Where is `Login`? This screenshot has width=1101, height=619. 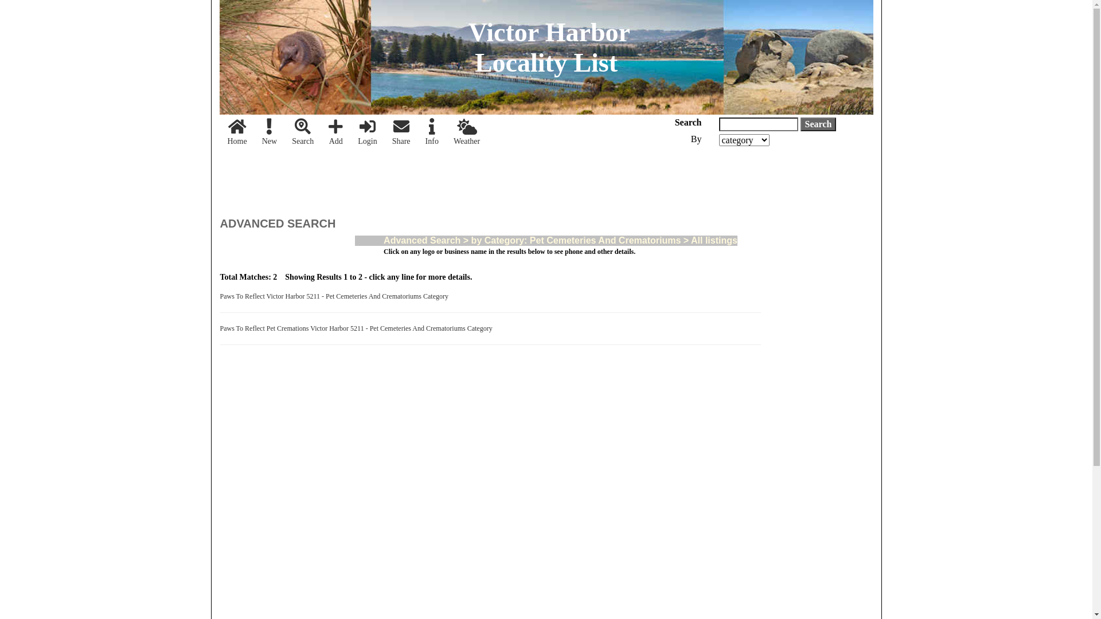
Login is located at coordinates (367, 133).